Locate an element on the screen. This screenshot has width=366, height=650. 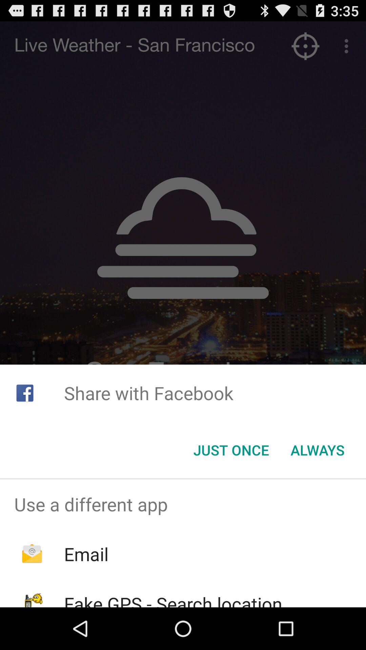
press the fake gps search icon is located at coordinates (173, 599).